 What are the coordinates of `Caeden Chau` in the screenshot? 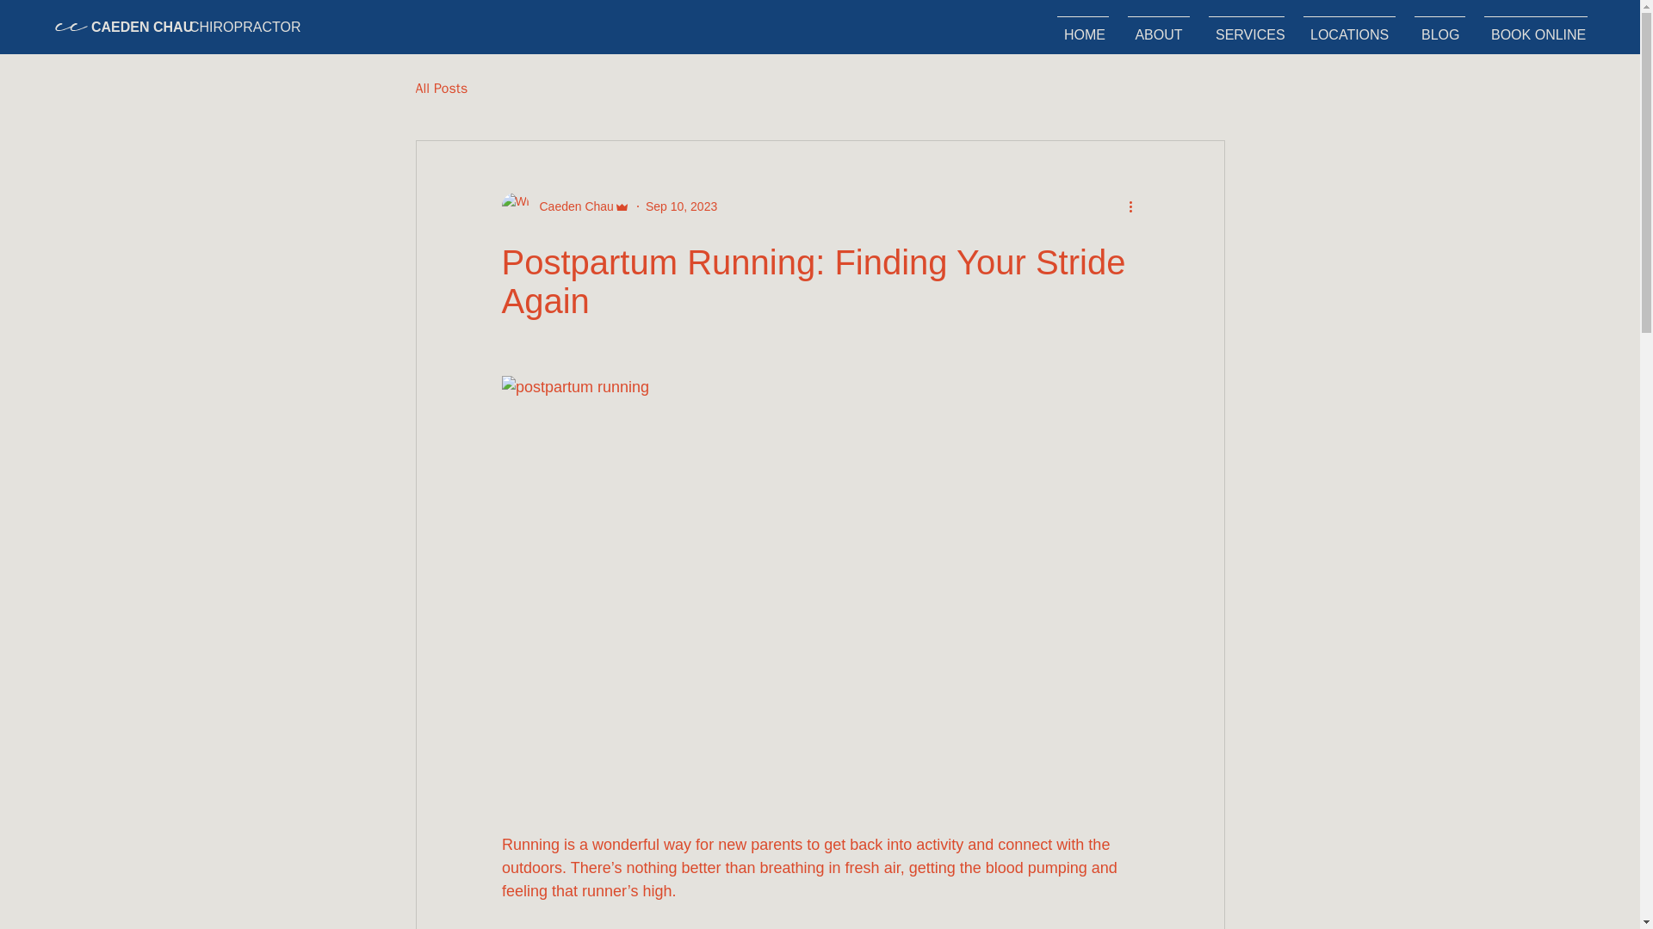 It's located at (565, 206).